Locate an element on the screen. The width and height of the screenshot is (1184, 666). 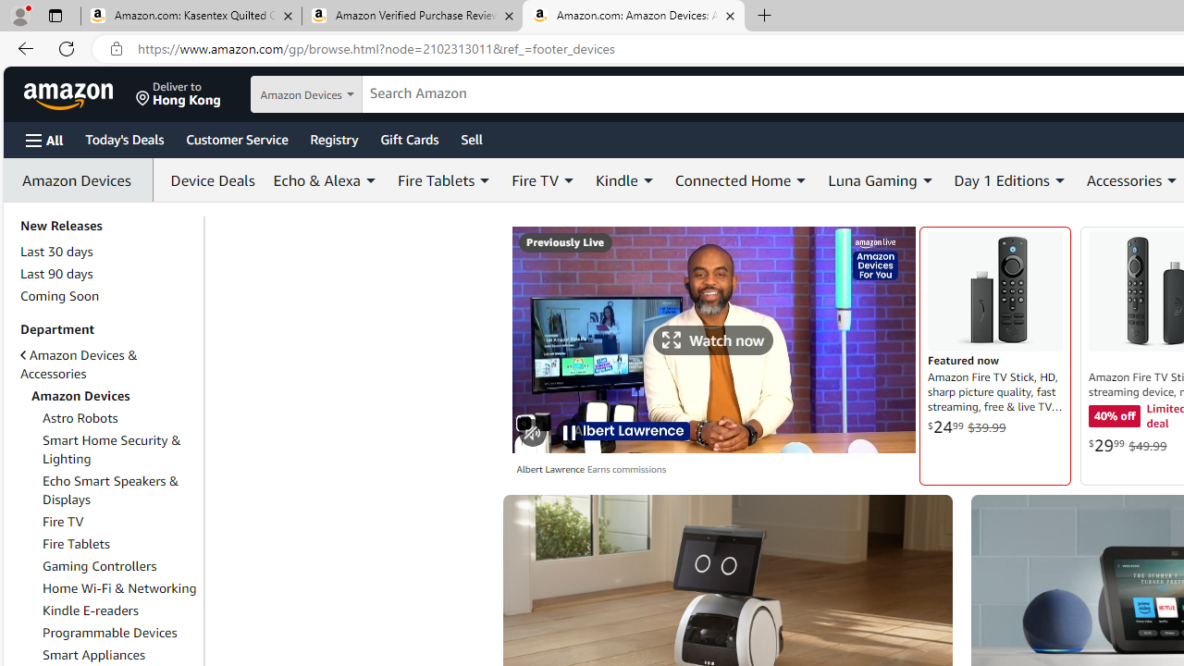
Gaming Controllers is located at coordinates (120, 566).